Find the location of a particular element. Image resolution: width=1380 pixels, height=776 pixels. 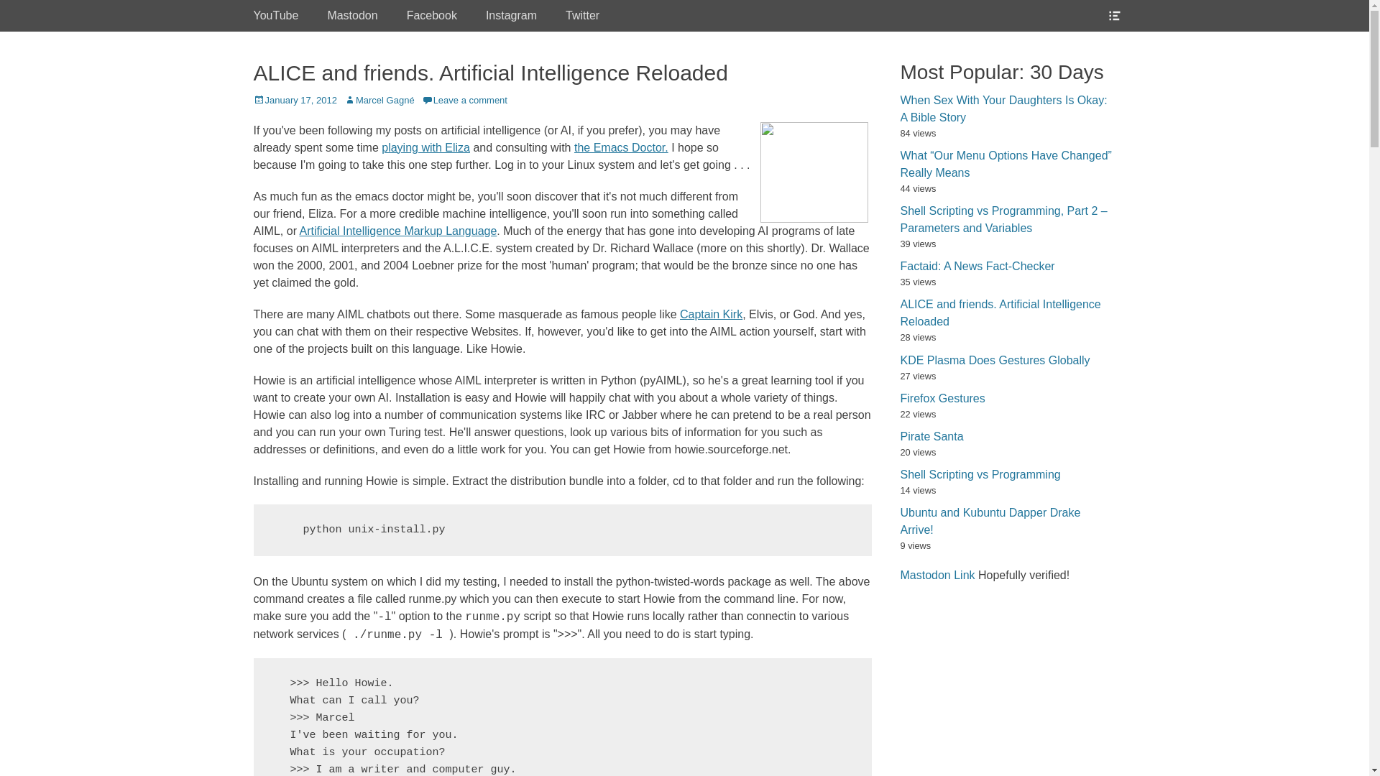

Facebook is located at coordinates (431, 16).